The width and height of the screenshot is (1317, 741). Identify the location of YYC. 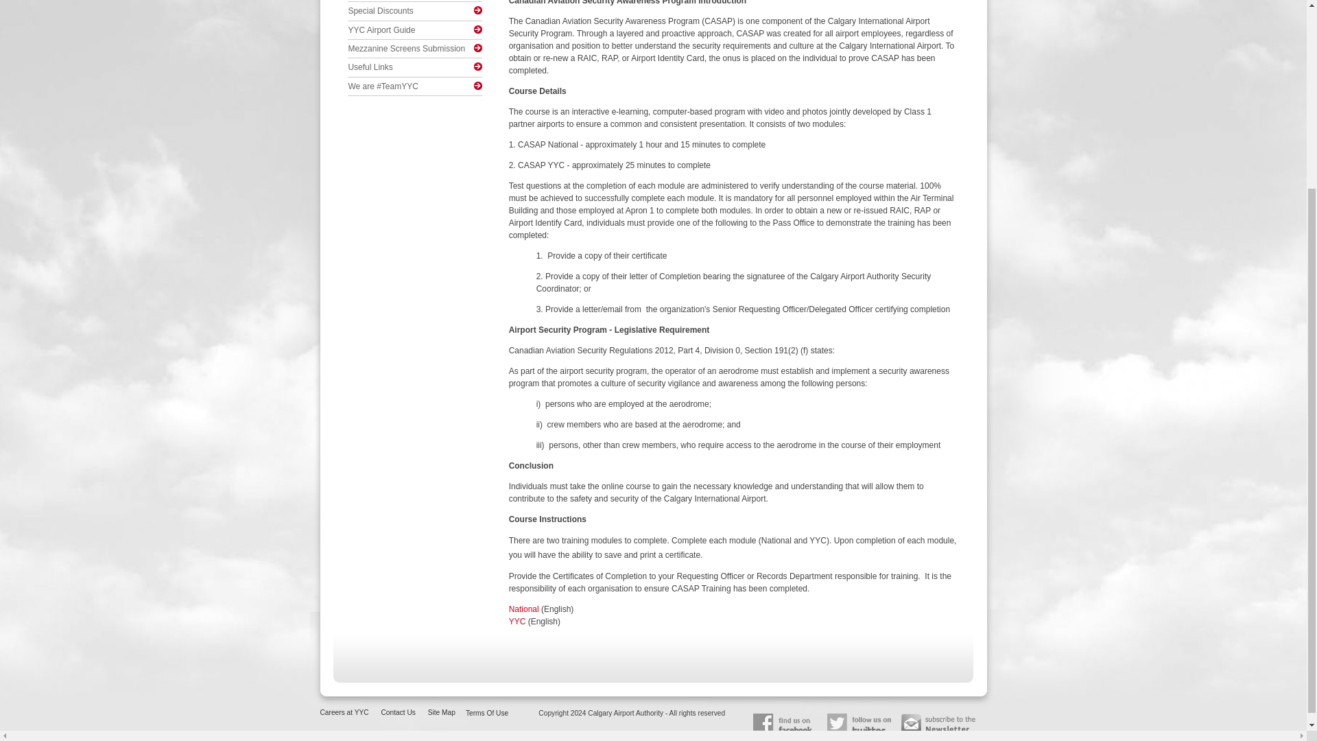
(517, 621).